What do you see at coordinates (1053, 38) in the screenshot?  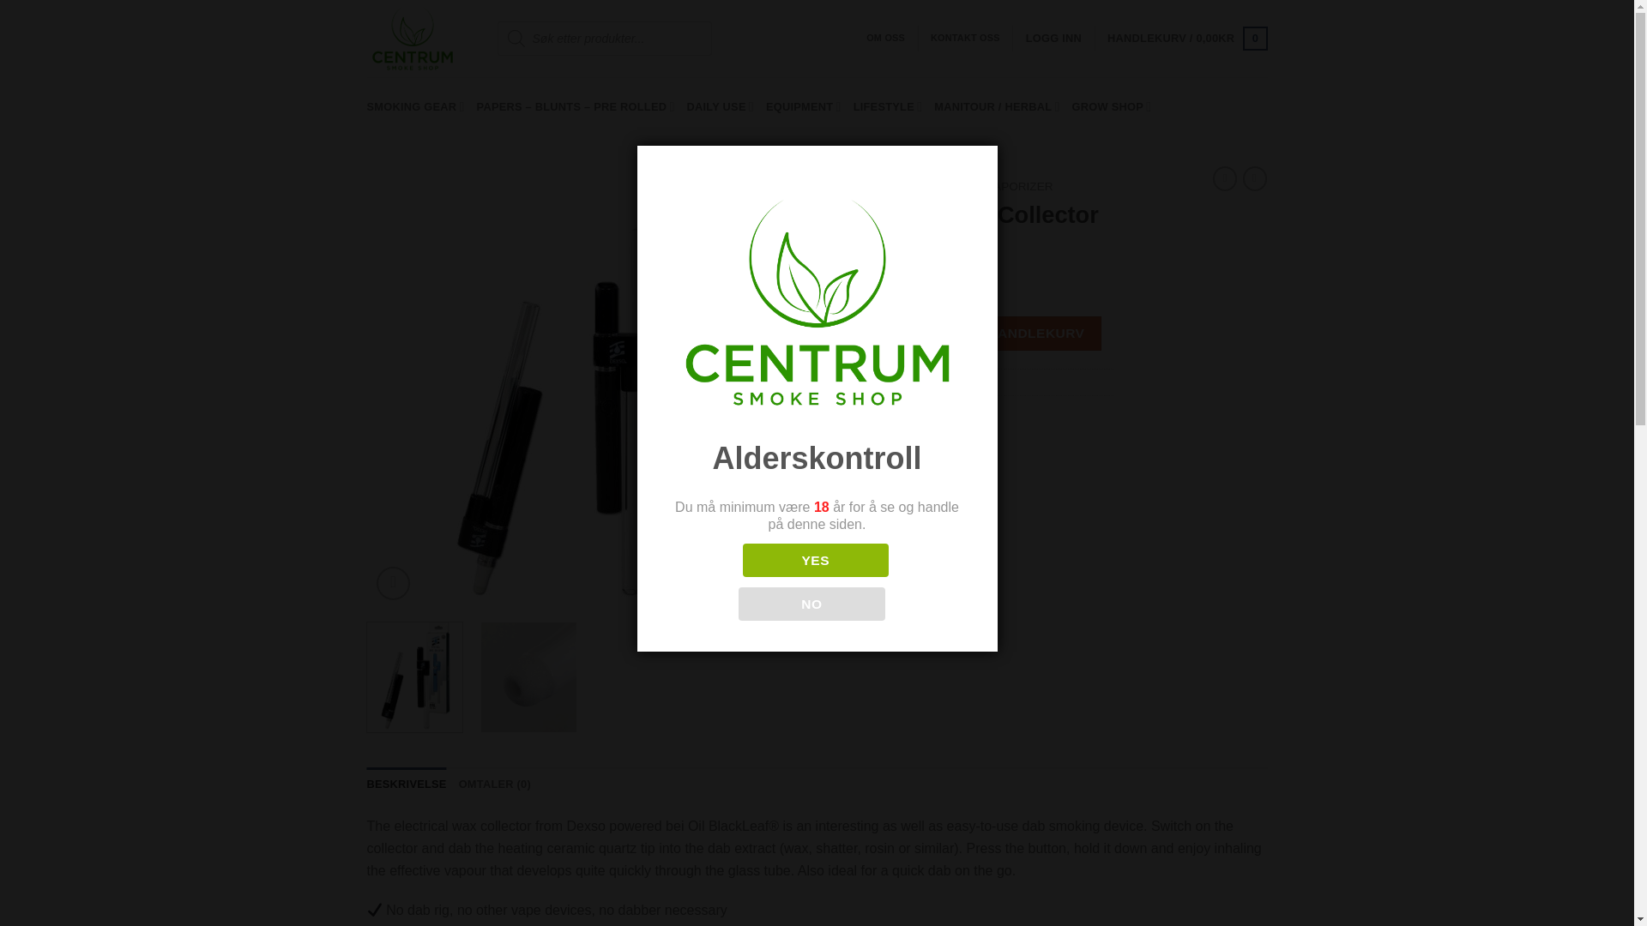 I see `LOGG INN` at bounding box center [1053, 38].